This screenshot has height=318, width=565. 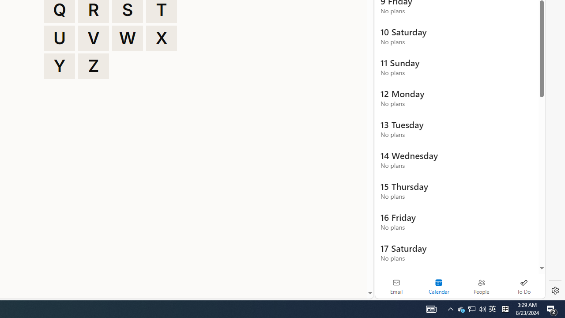 I want to click on People, so click(x=481, y=286).